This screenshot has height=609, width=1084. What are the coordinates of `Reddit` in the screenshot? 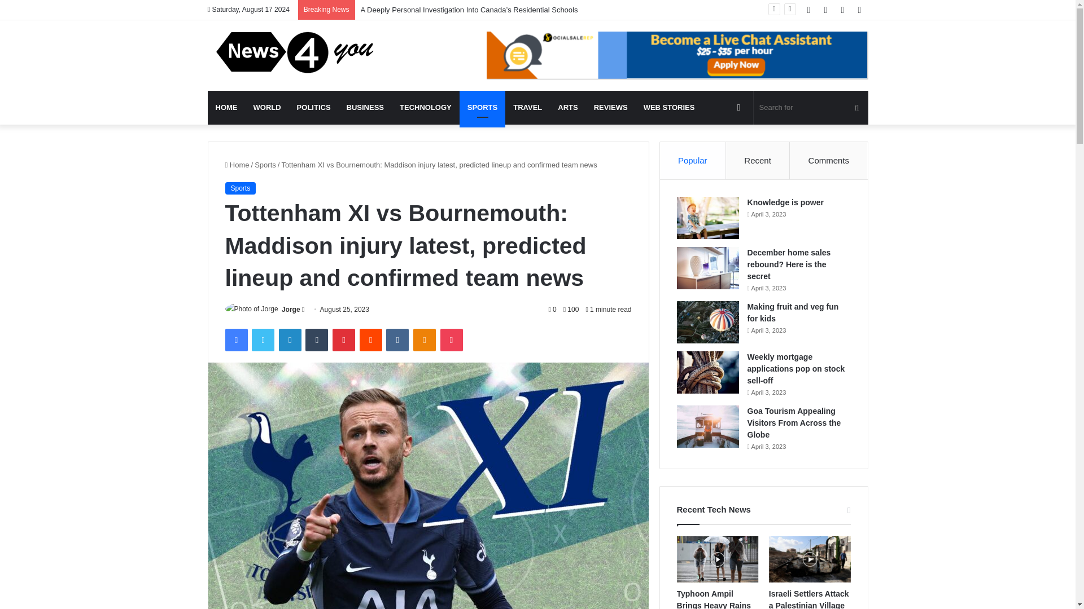 It's located at (371, 340).